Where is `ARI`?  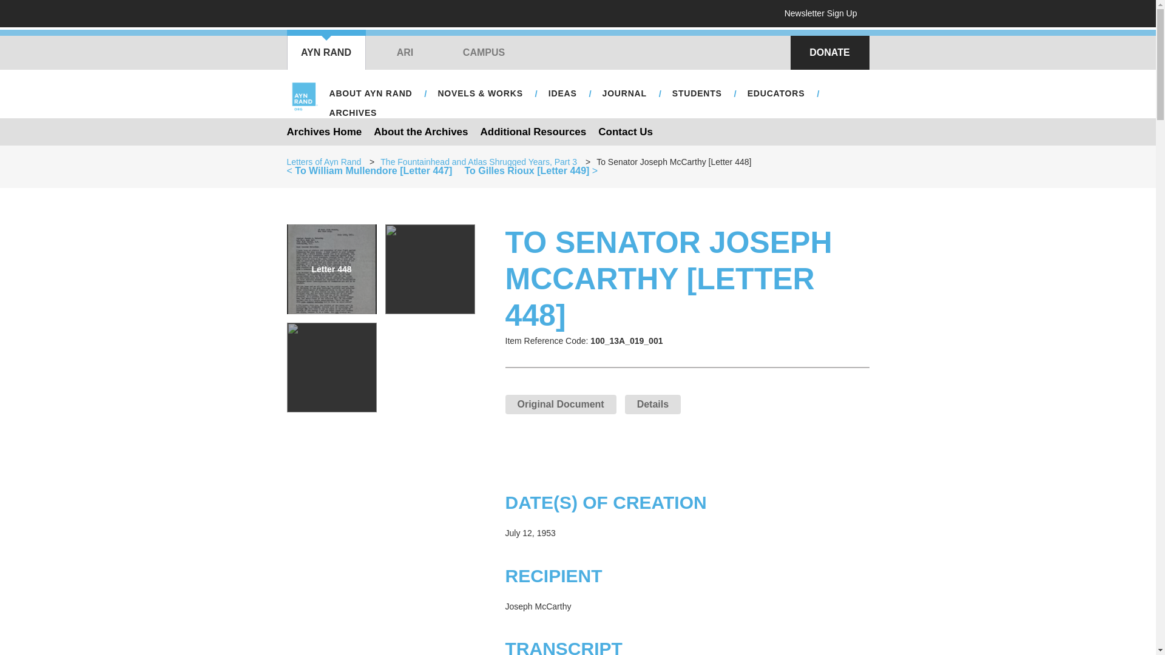
ARI is located at coordinates (404, 52).